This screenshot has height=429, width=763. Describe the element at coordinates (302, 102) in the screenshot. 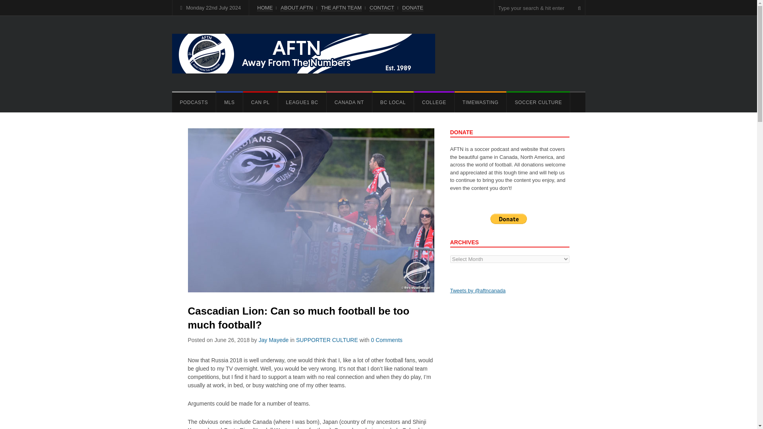

I see `LEAGUE1 BC` at that location.